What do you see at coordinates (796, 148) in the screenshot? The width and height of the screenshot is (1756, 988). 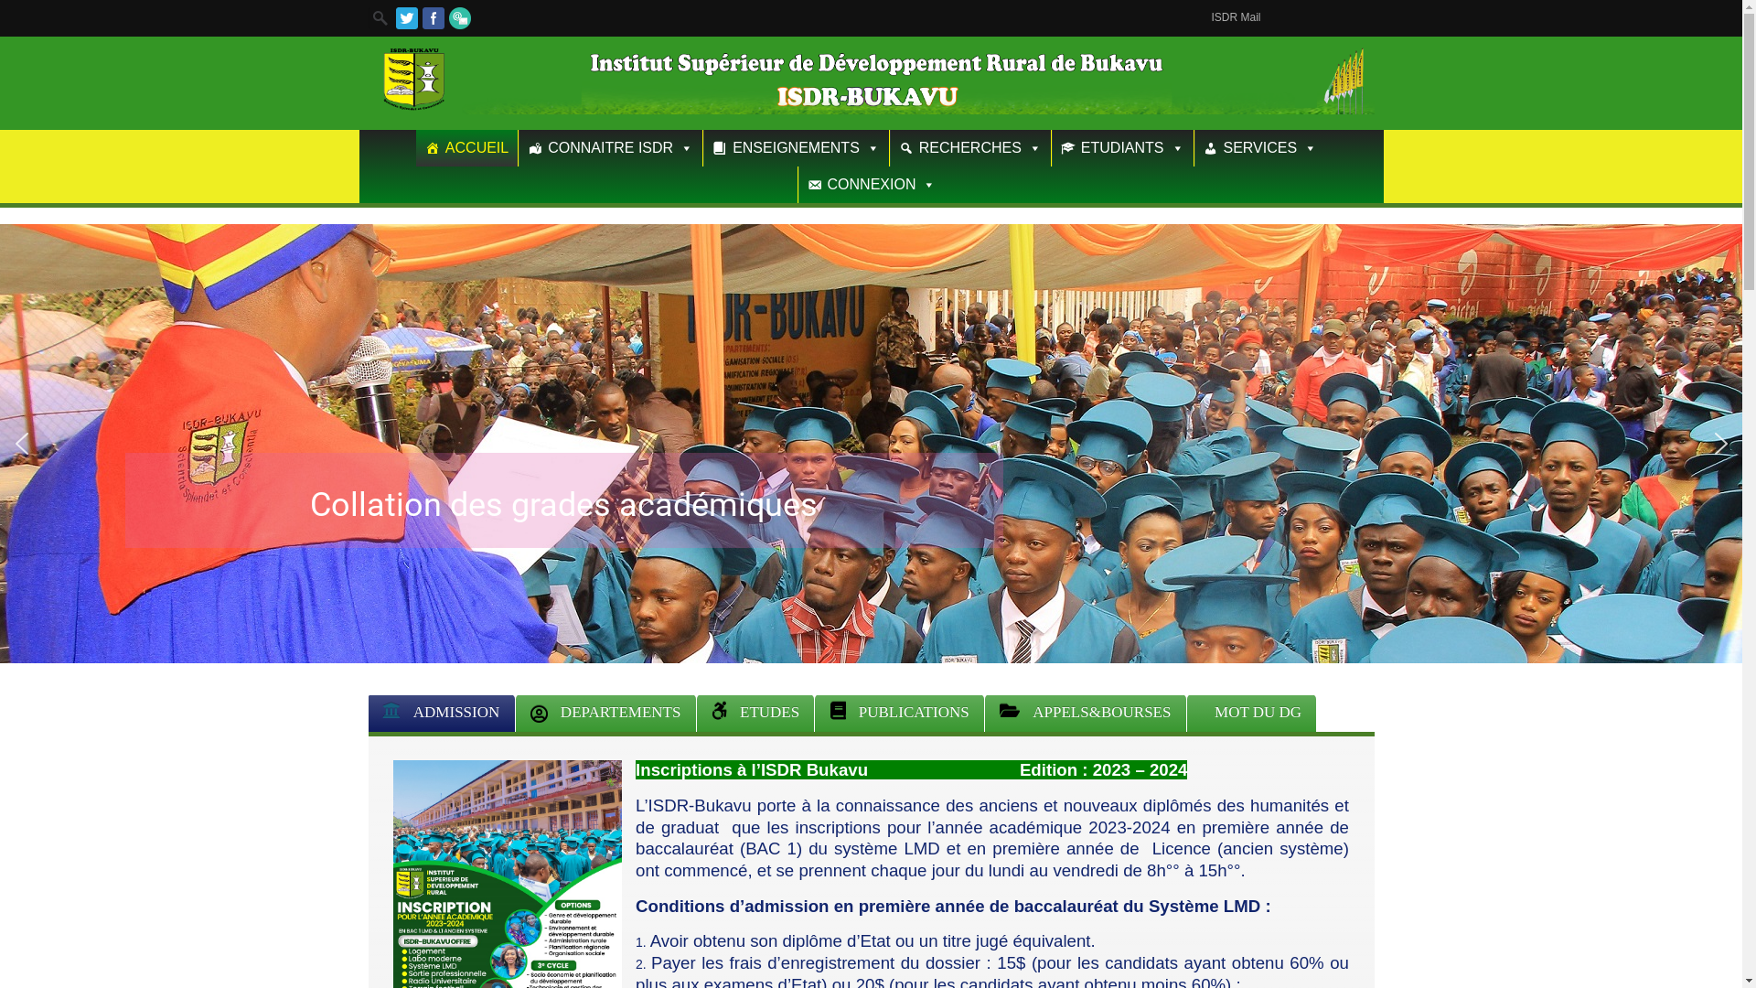 I see `ENSEIGNEMENTS` at bounding box center [796, 148].